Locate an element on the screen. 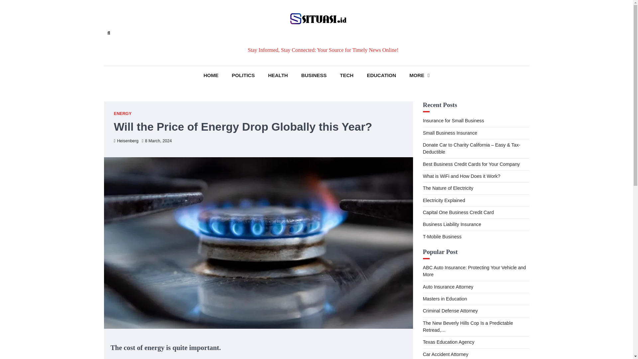 This screenshot has width=638, height=359. Heisenberg is located at coordinates (126, 141).